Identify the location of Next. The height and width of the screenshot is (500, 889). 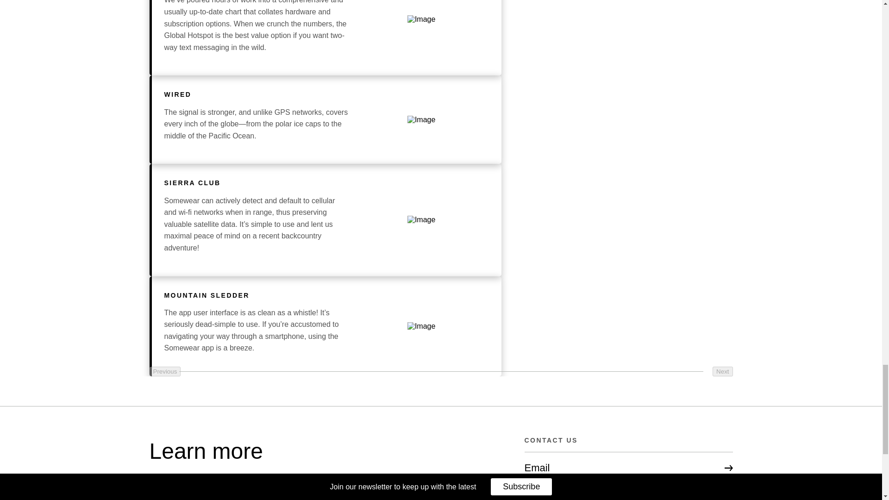
(722, 371).